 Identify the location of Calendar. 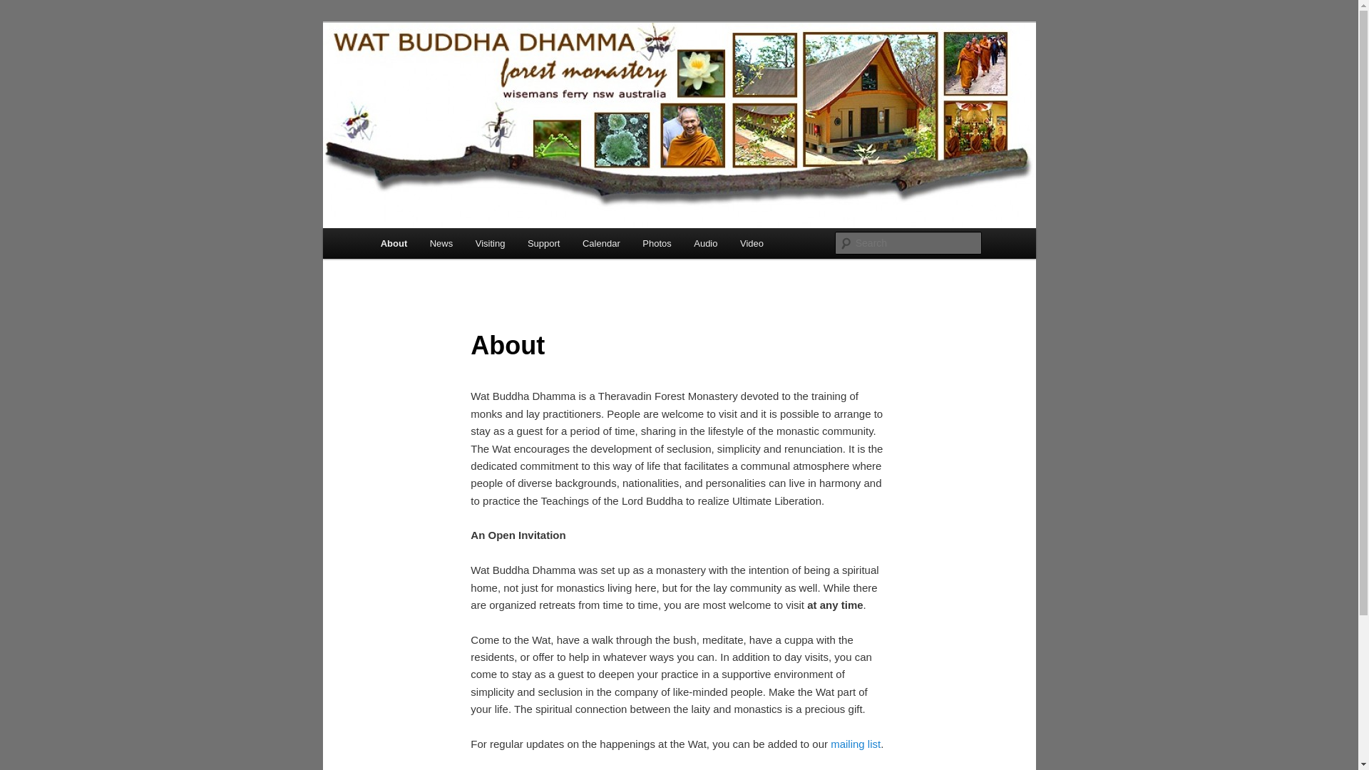
(601, 244).